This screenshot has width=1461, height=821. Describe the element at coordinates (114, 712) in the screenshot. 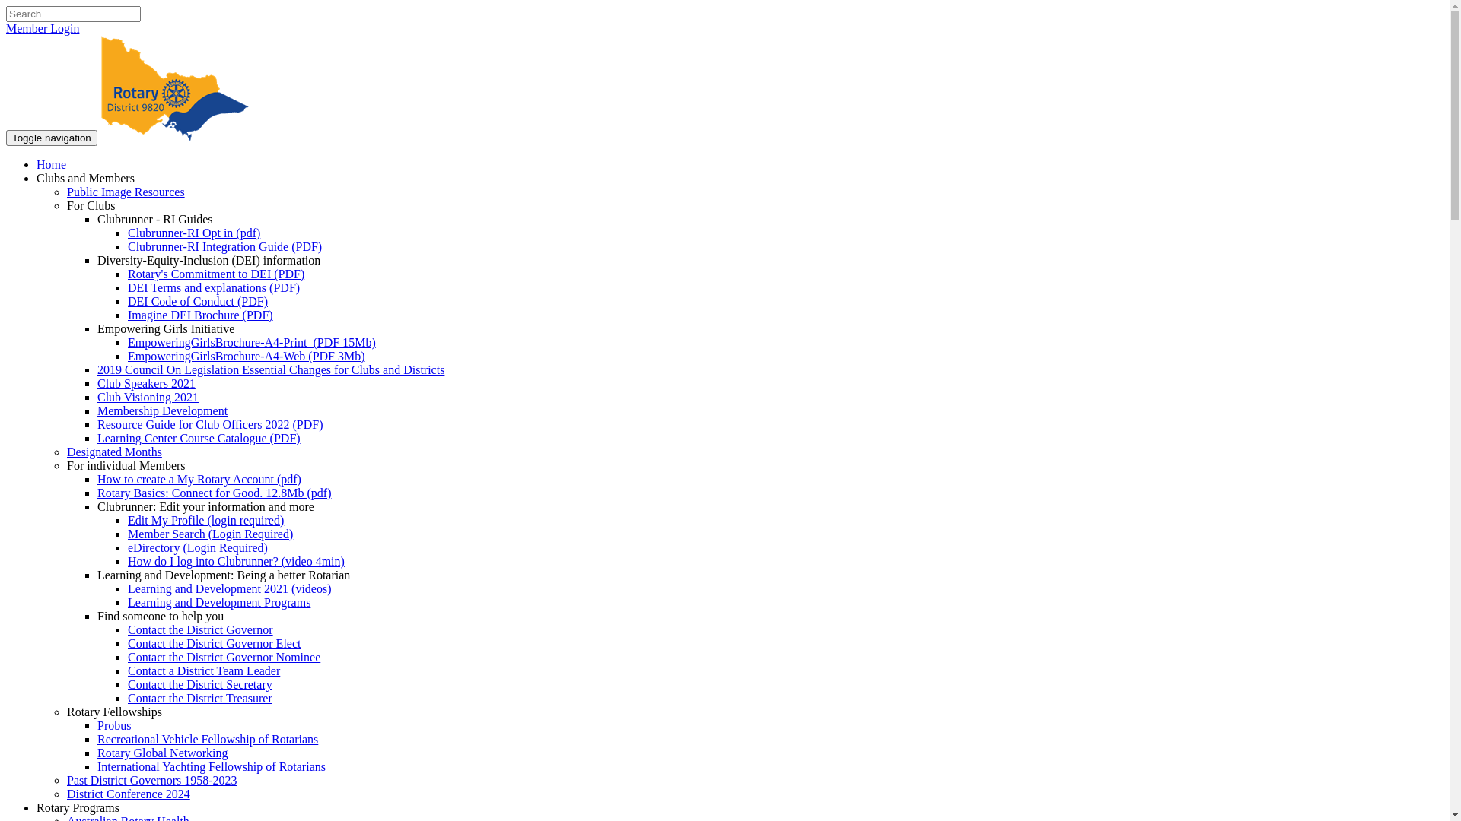

I see `Rotary Fellowships` at that location.